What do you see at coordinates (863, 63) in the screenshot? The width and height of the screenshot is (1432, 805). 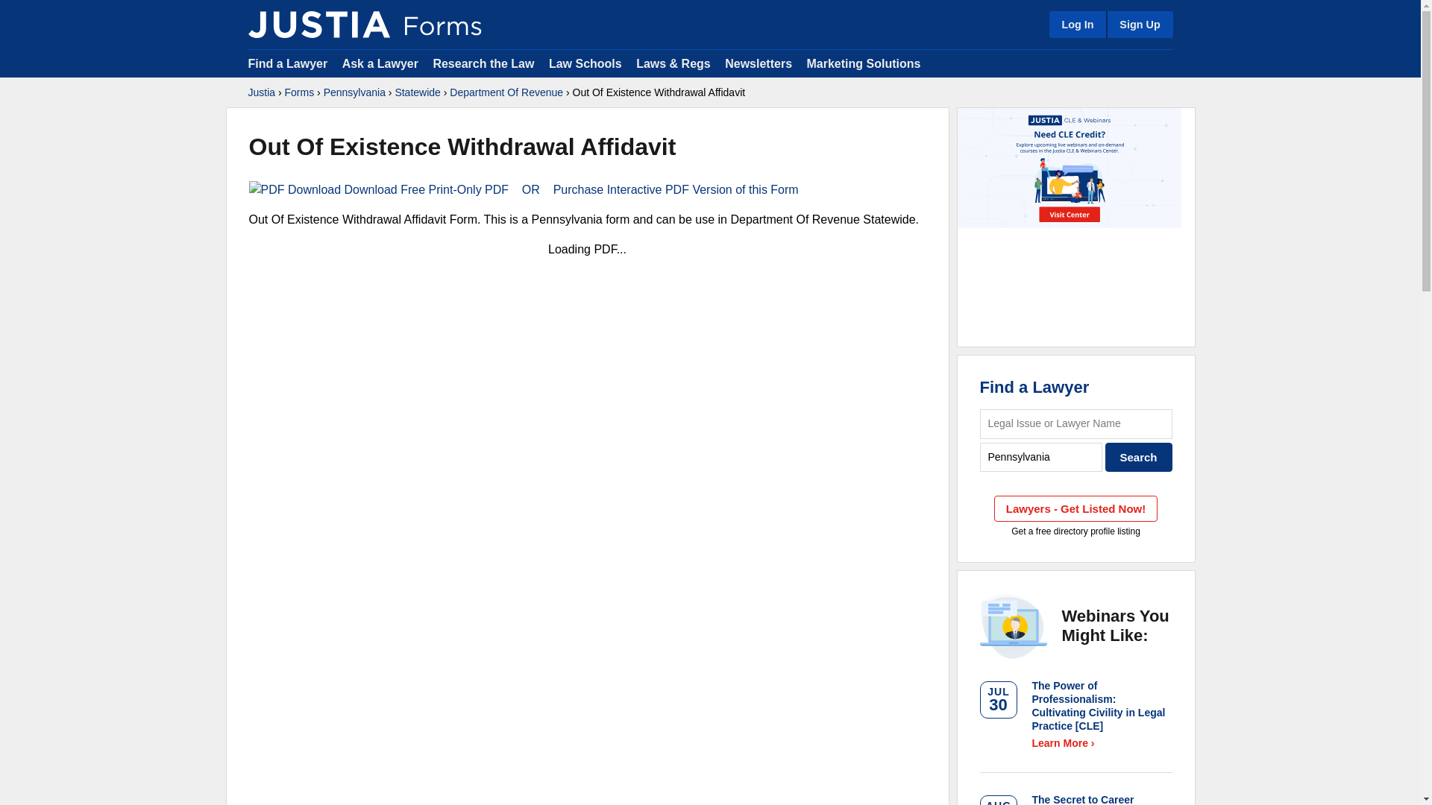 I see `Marketing Solutions` at bounding box center [863, 63].